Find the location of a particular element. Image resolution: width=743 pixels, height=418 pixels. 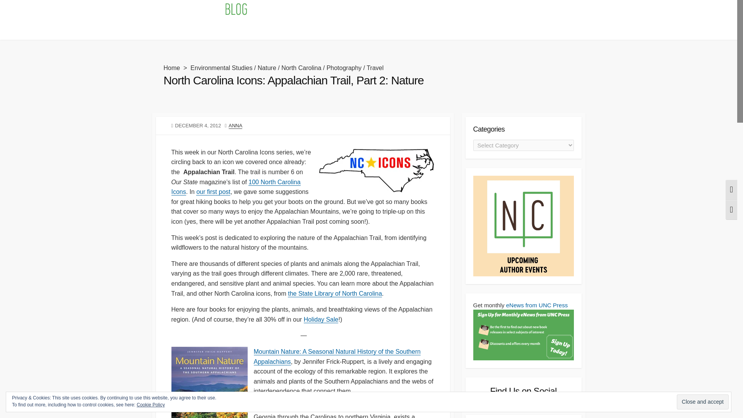

UNC Press Blog is located at coordinates (204, 10).